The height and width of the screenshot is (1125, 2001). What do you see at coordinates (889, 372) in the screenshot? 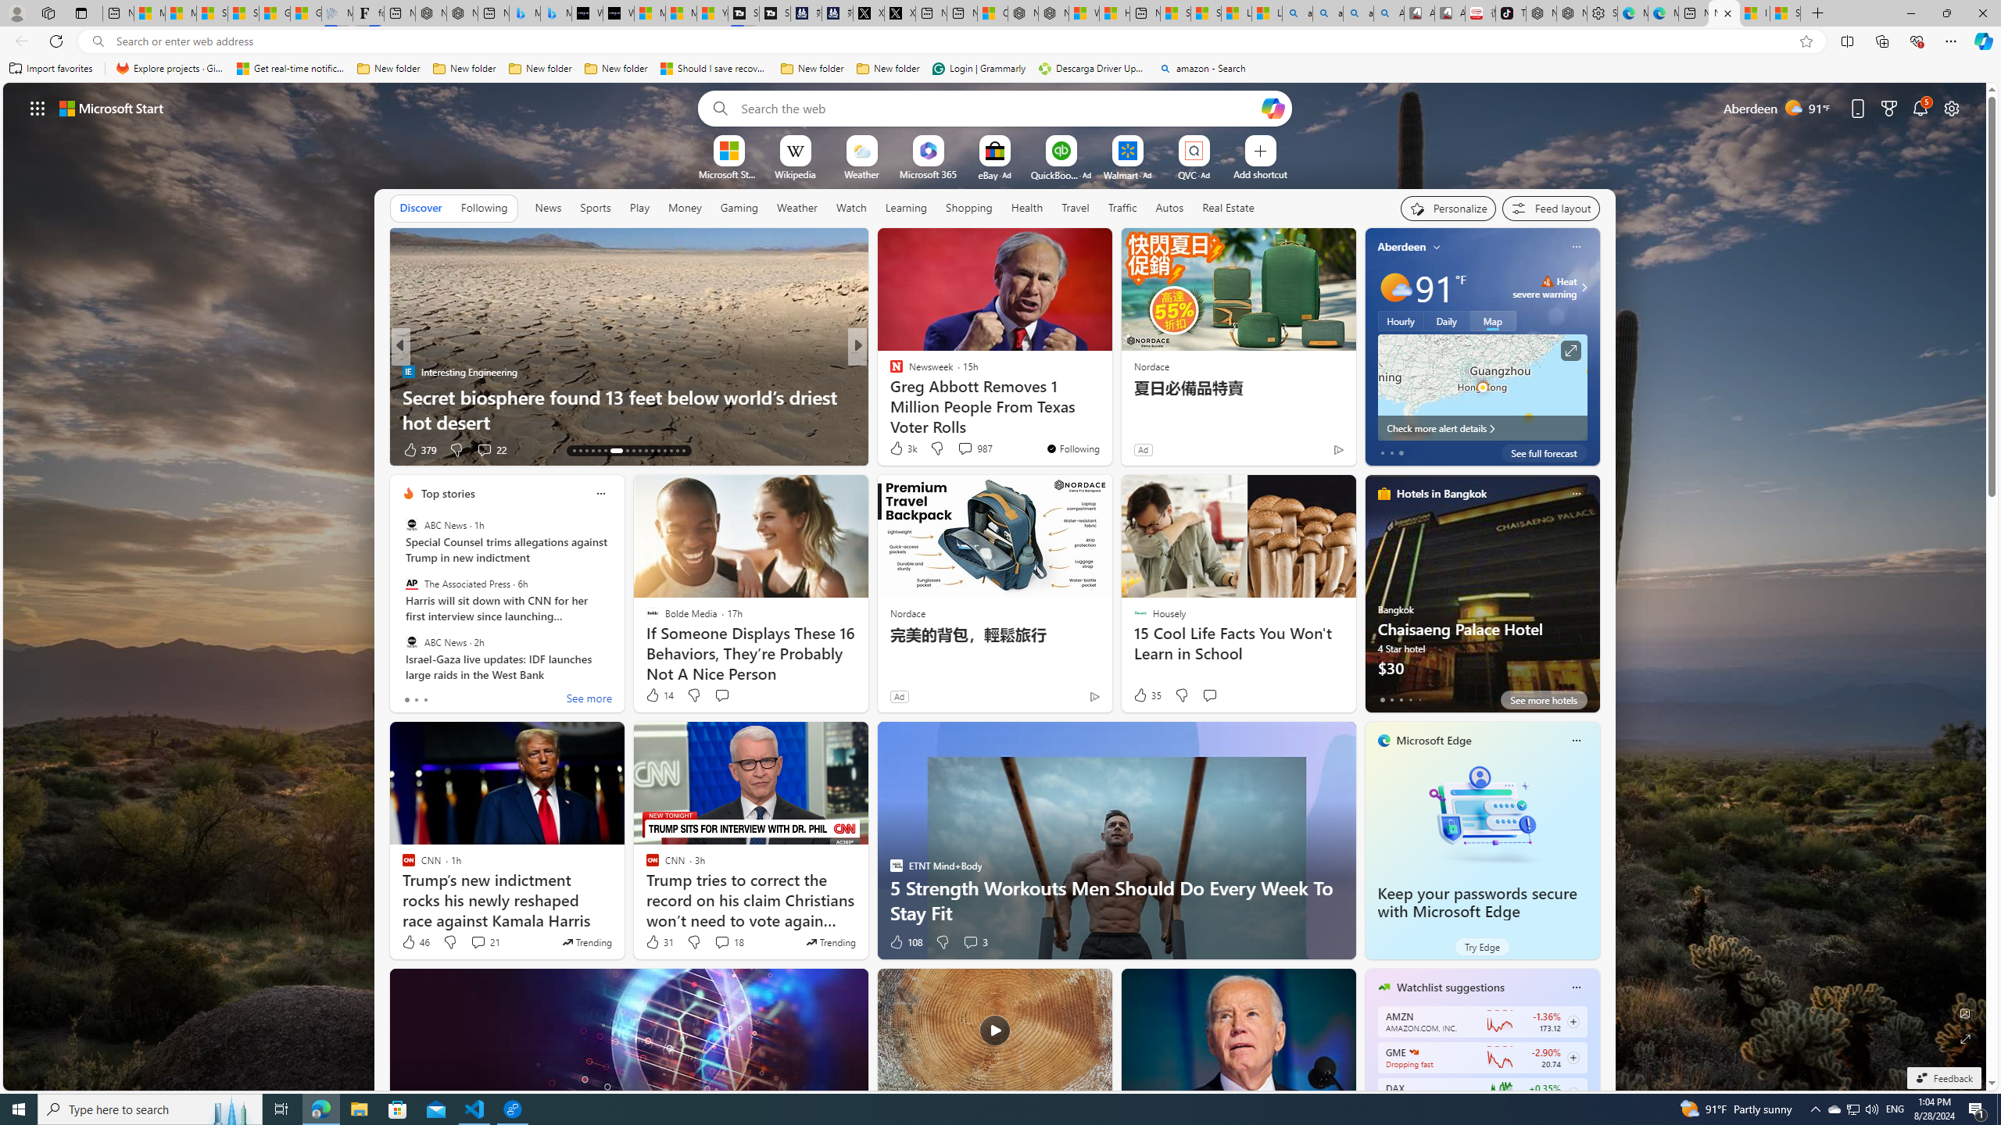
I see `The Independent` at bounding box center [889, 372].